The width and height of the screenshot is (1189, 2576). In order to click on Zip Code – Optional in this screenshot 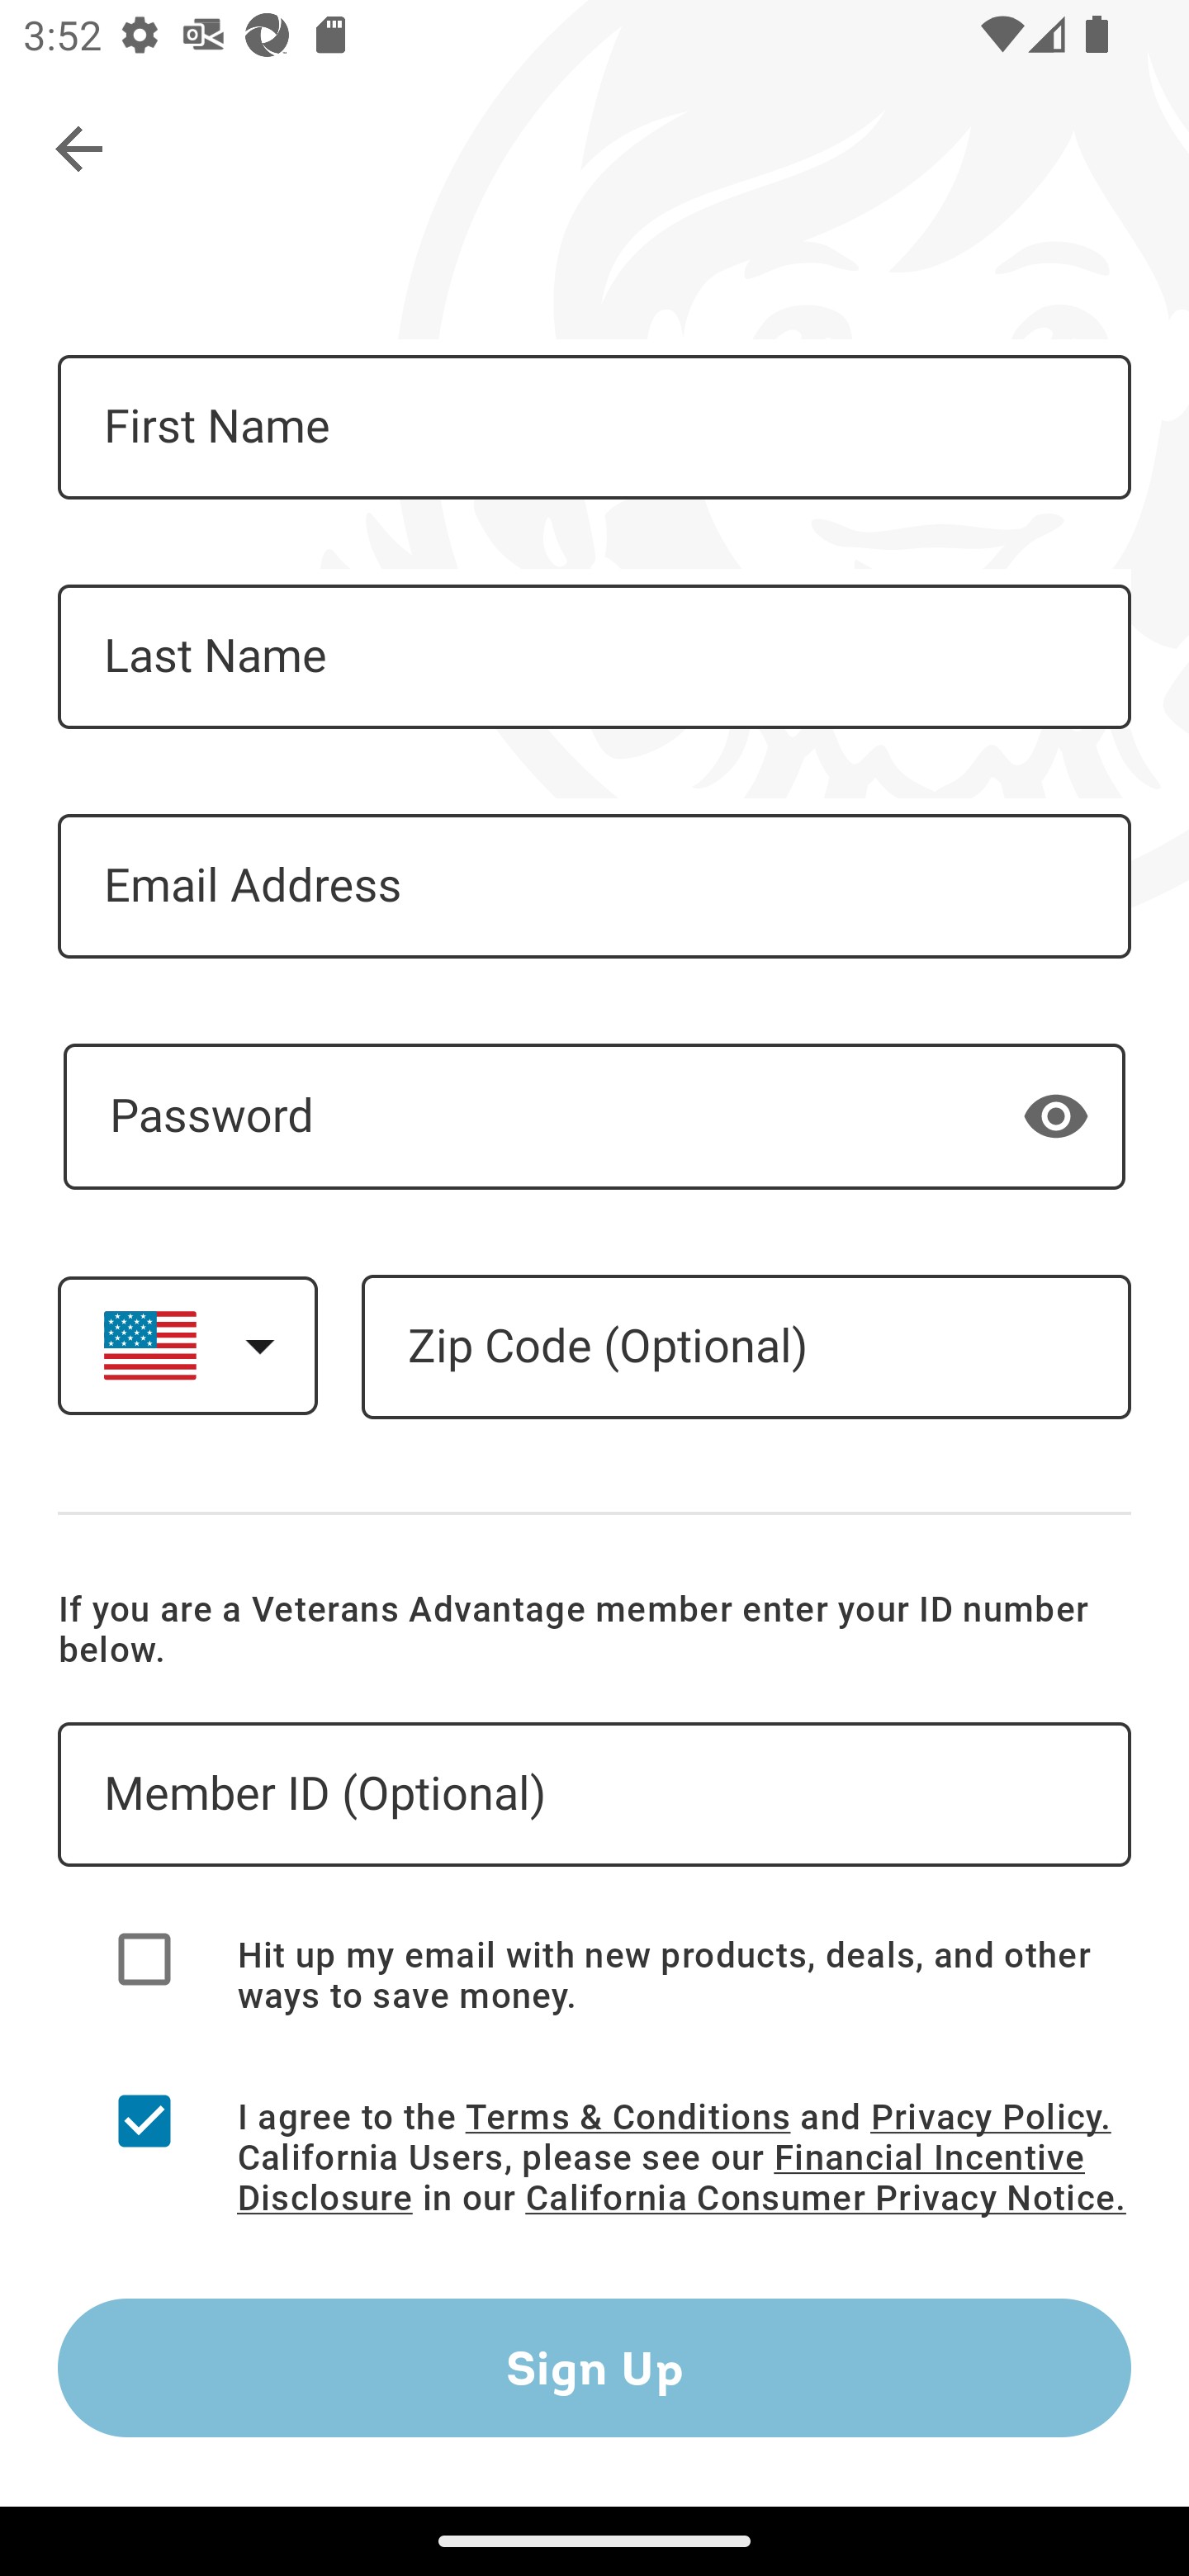, I will do `click(746, 1347)`.